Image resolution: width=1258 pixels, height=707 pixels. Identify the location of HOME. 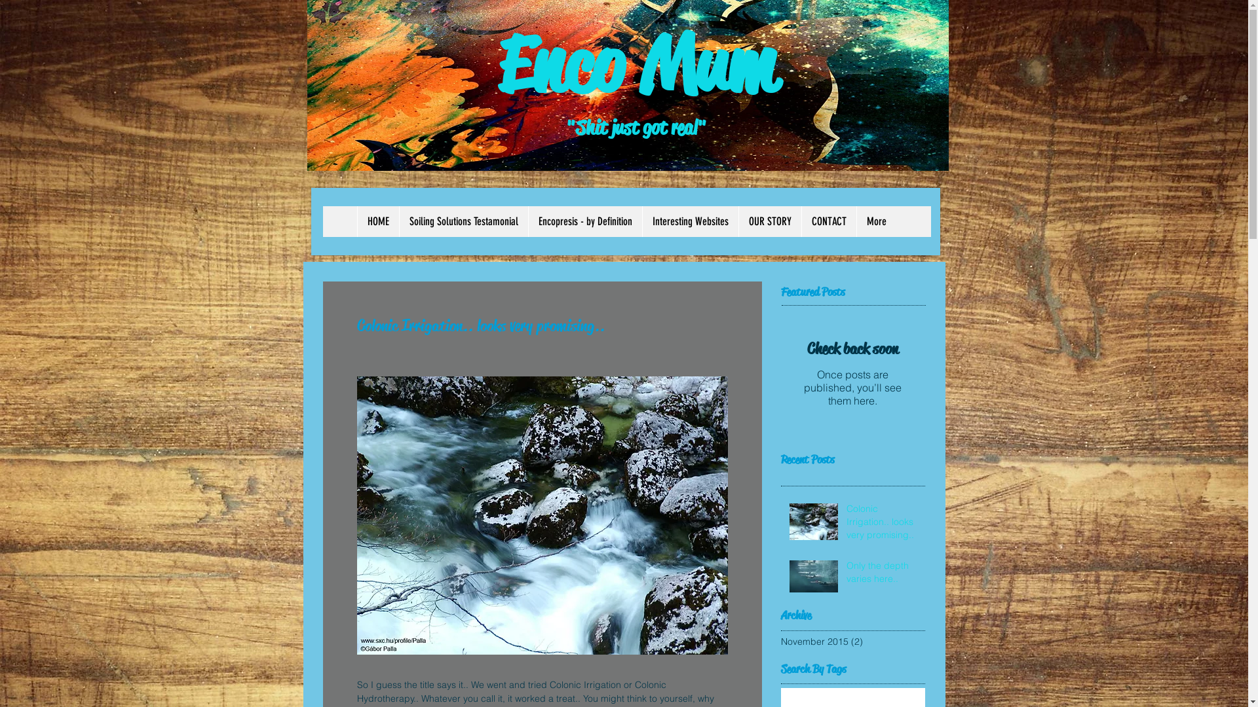
(378, 221).